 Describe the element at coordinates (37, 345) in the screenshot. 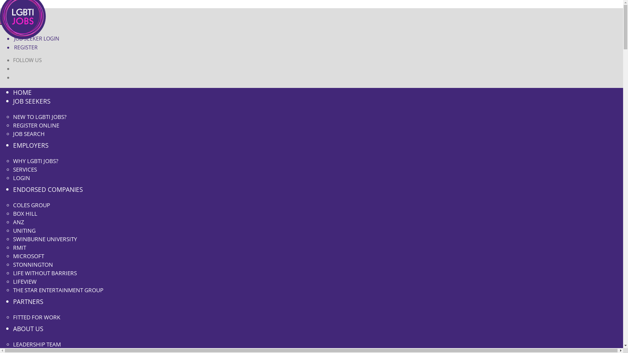

I see `LEADERSHIP TEAM` at that location.